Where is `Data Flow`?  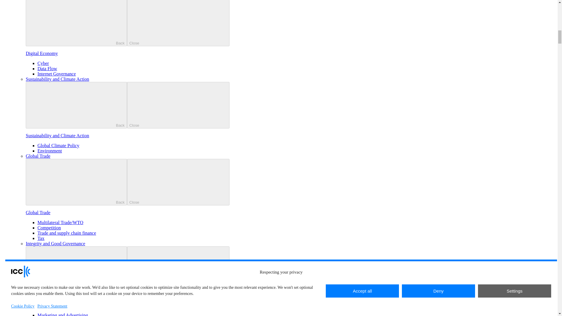
Data Flow is located at coordinates (47, 68).